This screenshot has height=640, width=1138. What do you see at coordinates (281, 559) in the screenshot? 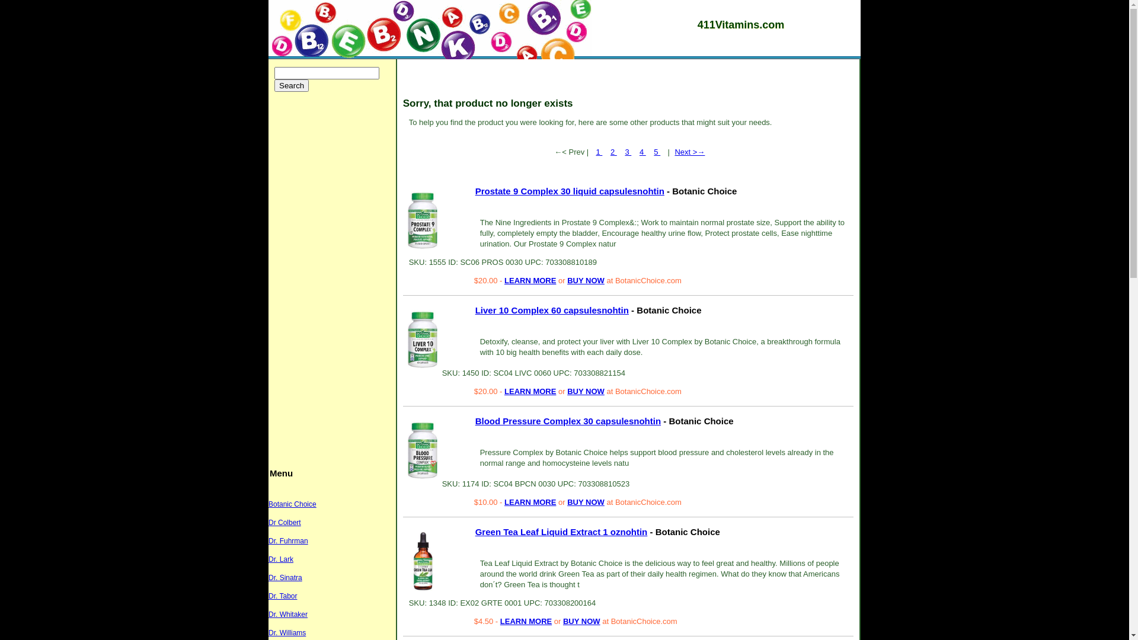
I see `Dr. Lark` at bounding box center [281, 559].